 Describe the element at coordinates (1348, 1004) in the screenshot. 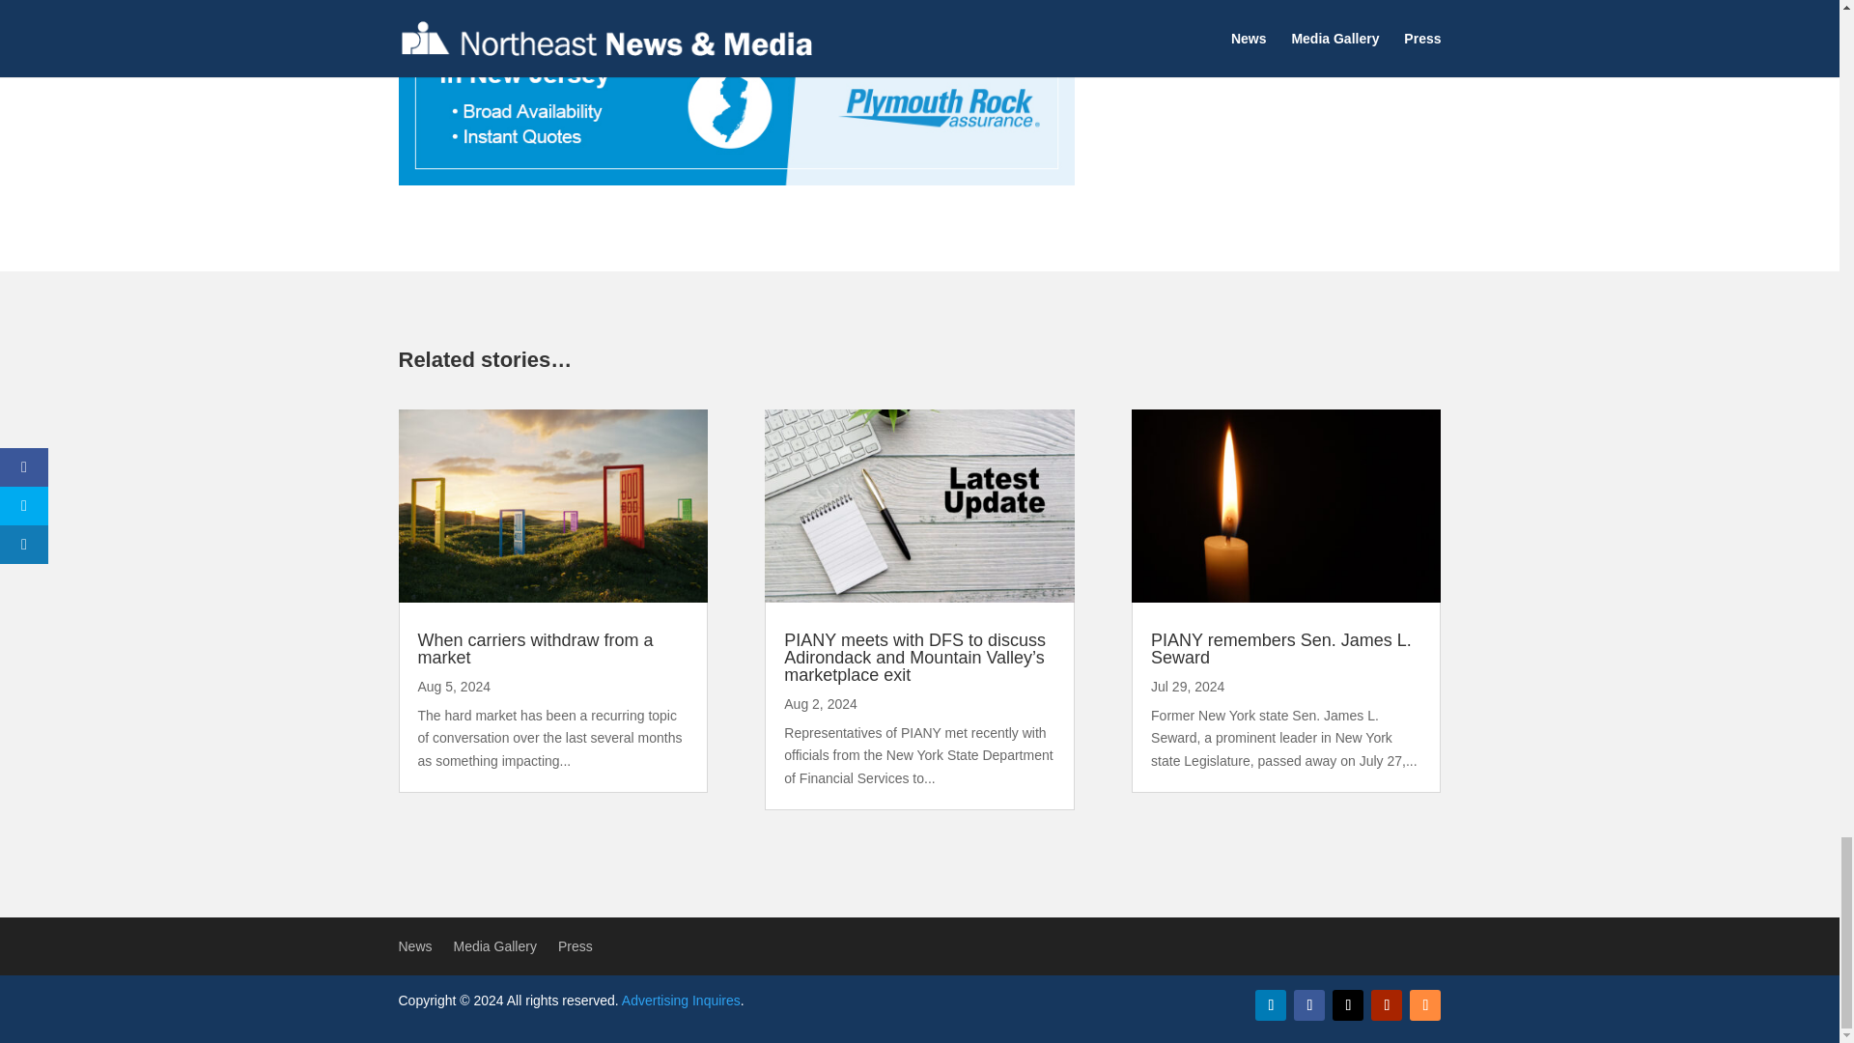

I see `Follow on X` at that location.